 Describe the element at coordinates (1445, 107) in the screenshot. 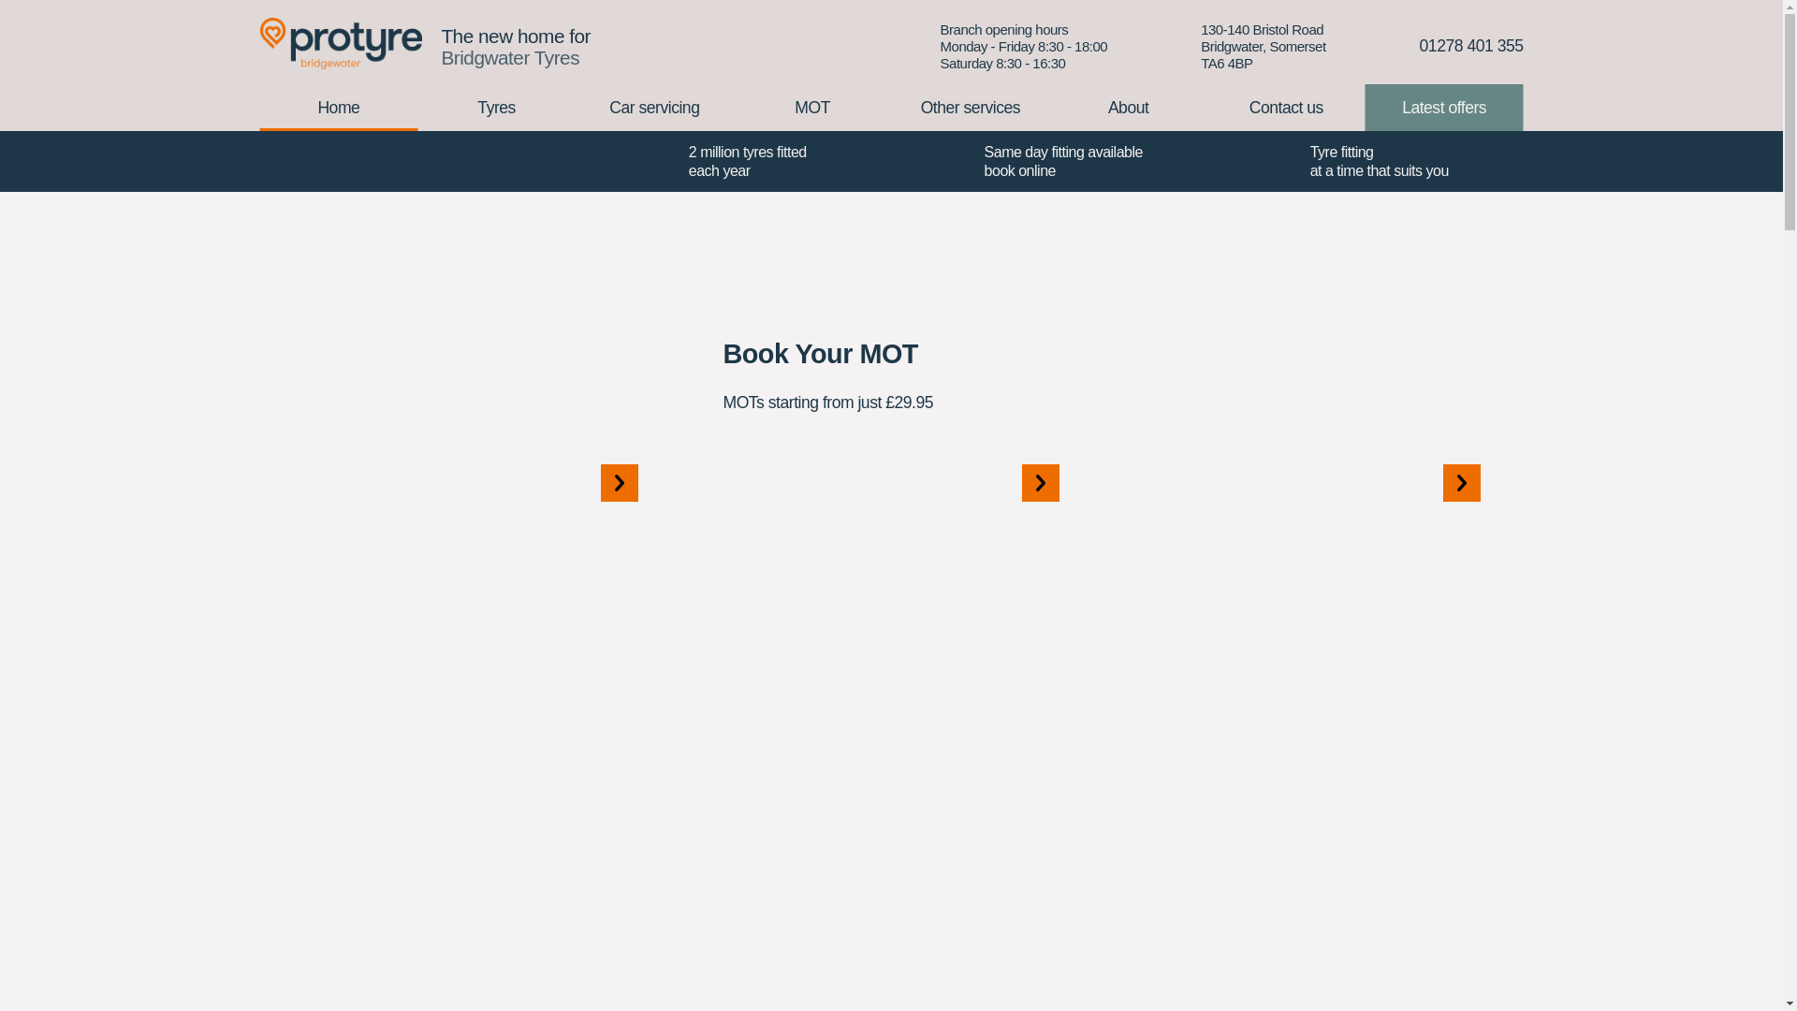

I see `Other services` at that location.